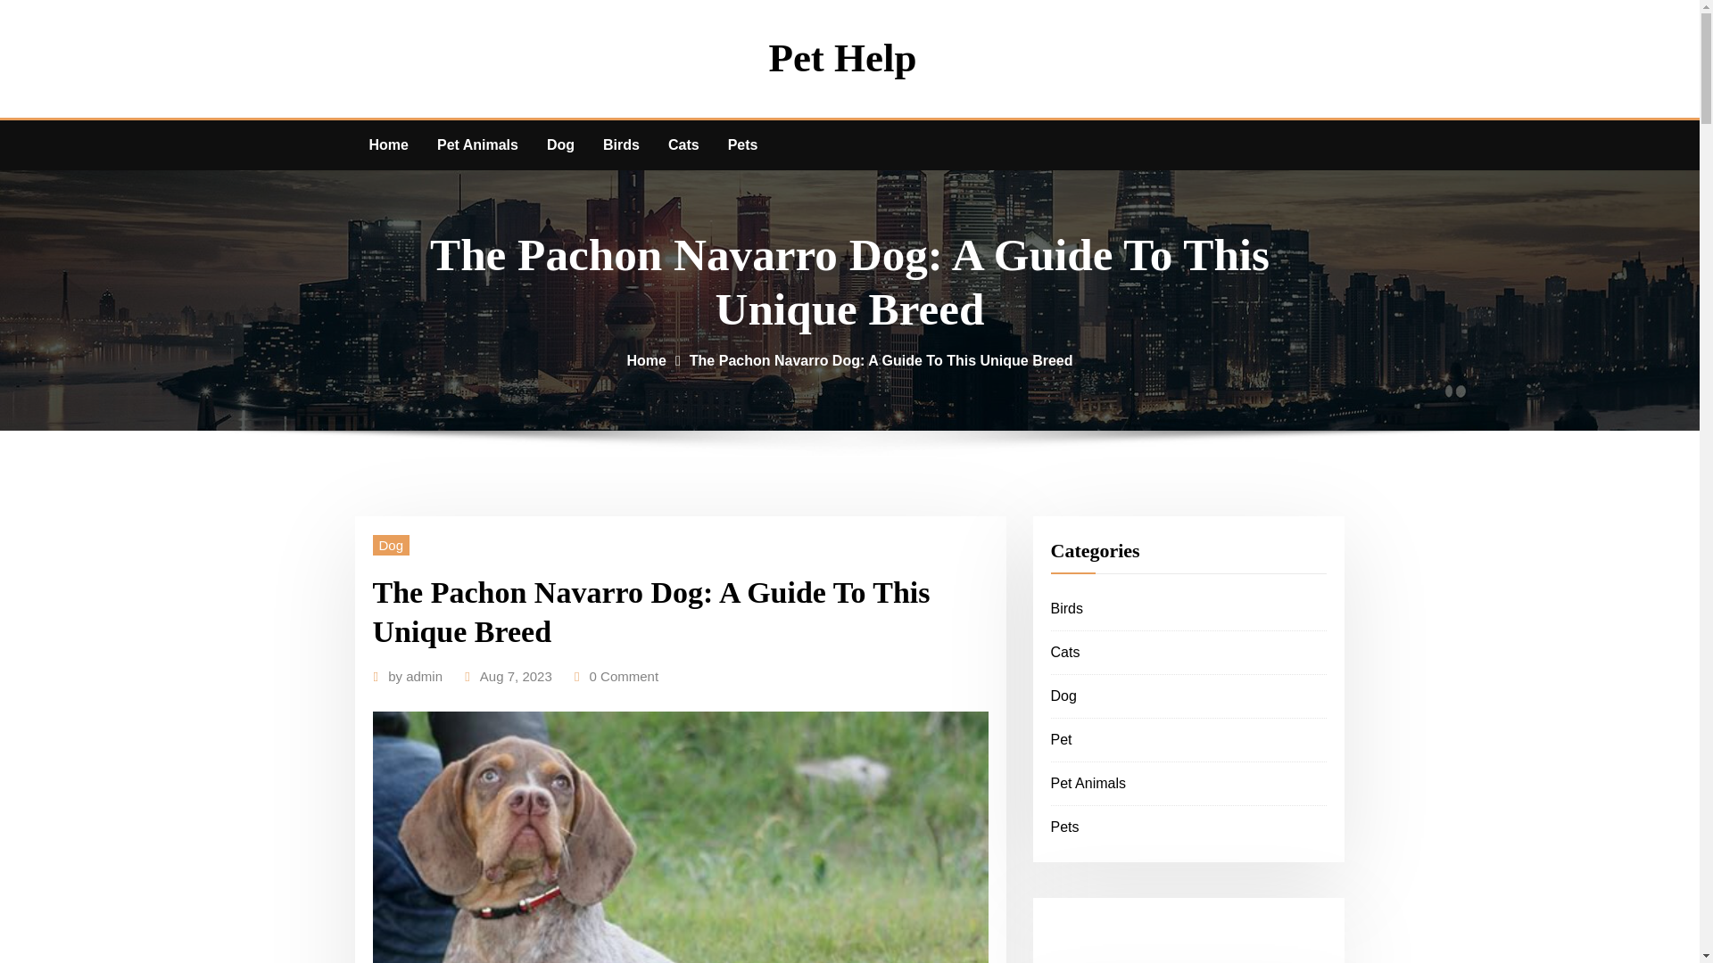 This screenshot has height=963, width=1713. I want to click on Cats, so click(683, 145).